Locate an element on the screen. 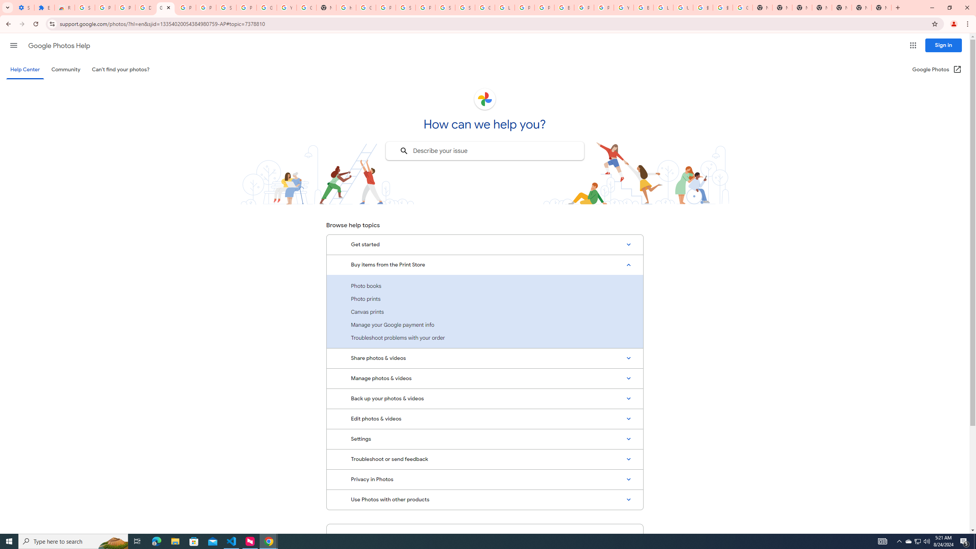 The image size is (976, 549). Delete photos & videos - Computer - Google Photos Help is located at coordinates (145, 8).